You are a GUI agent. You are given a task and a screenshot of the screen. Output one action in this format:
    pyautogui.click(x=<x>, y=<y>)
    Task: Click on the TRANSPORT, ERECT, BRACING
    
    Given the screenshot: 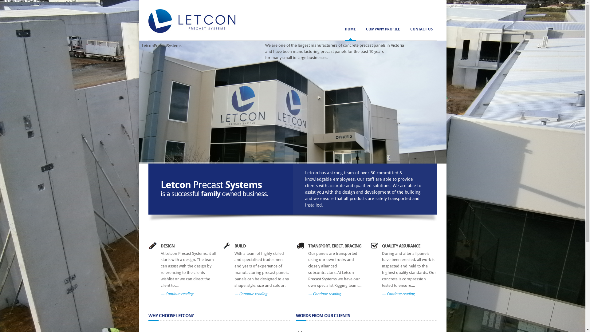 What is the action you would take?
    pyautogui.click(x=334, y=246)
    